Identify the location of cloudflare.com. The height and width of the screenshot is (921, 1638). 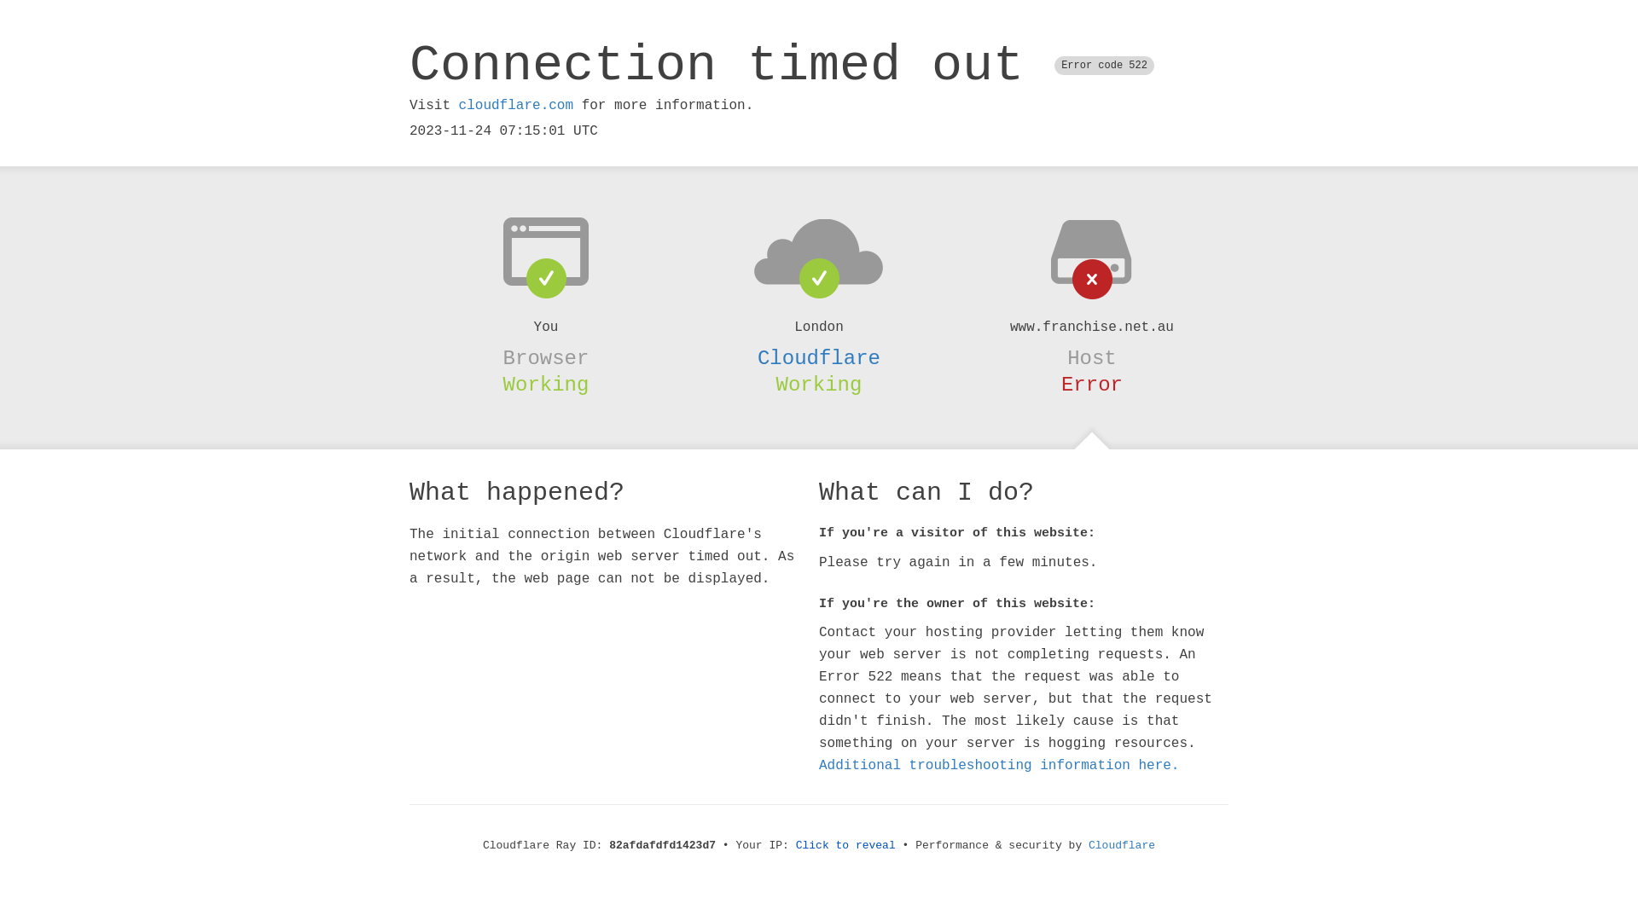
(516, 106).